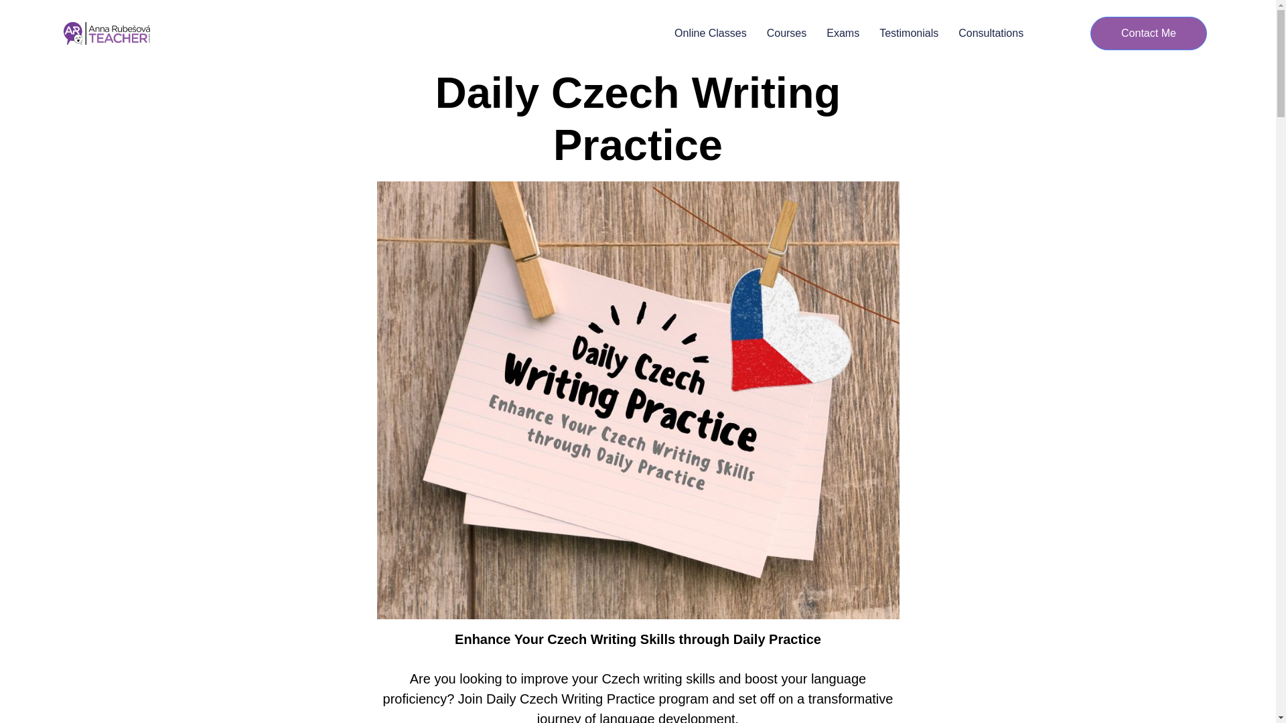 This screenshot has width=1286, height=723. I want to click on Exams, so click(843, 33).